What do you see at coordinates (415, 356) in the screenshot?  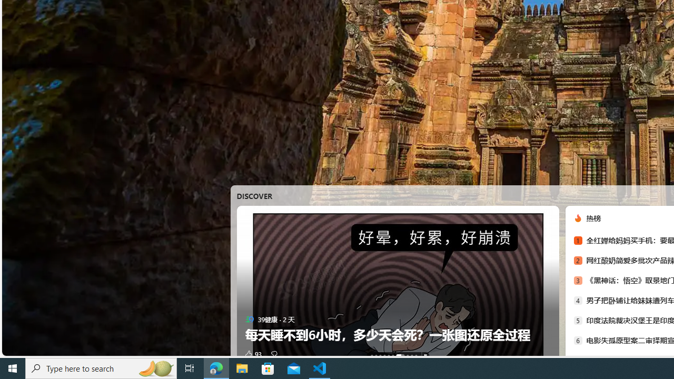 I see `AutomationID: tab-9` at bounding box center [415, 356].